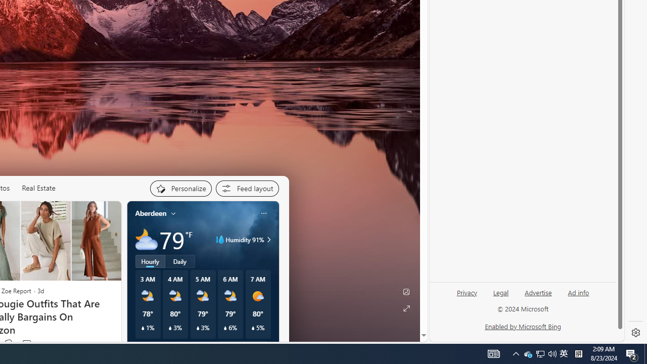 Image resolution: width=647 pixels, height=364 pixels. What do you see at coordinates (180, 188) in the screenshot?
I see `Personalize your feed"` at bounding box center [180, 188].